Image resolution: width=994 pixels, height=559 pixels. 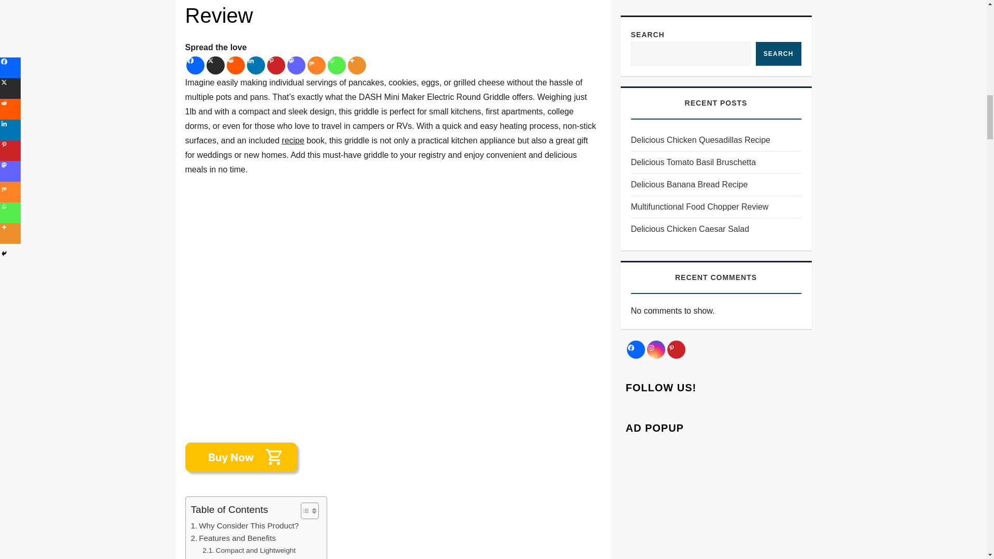 What do you see at coordinates (215, 65) in the screenshot?
I see `X` at bounding box center [215, 65].